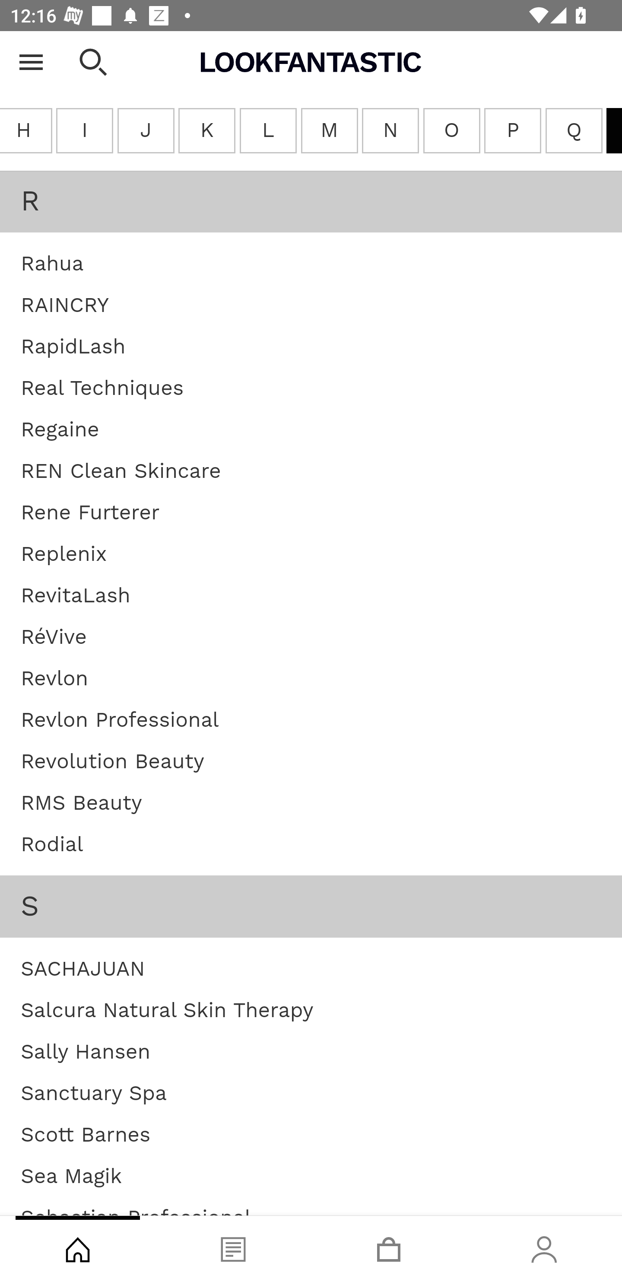 The height and width of the screenshot is (1279, 622). Describe the element at coordinates (83, 970) in the screenshot. I see `SACHAJUAN` at that location.